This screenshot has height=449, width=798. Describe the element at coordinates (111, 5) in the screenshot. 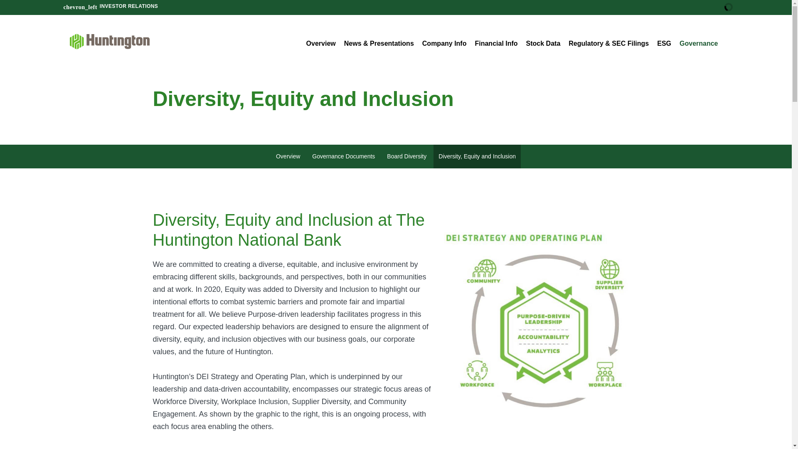

I see `INVESTOR RELATIONS` at that location.